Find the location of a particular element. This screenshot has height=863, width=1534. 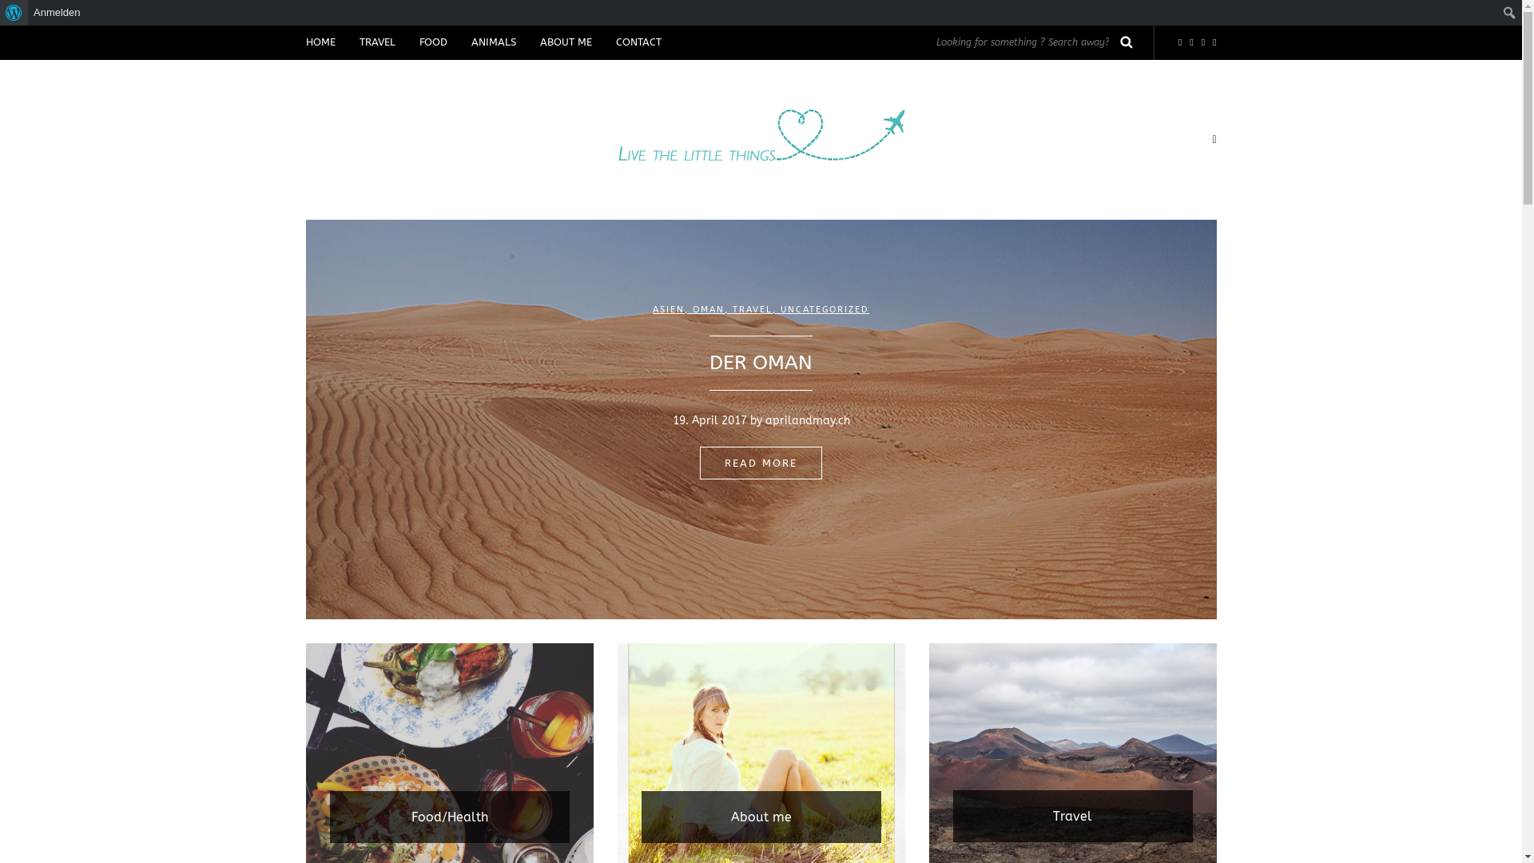

HOME is located at coordinates (326, 43).